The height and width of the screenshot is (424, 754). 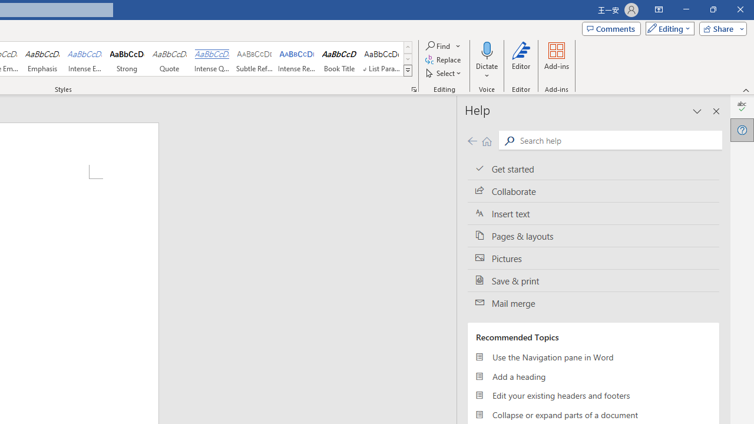 I want to click on Search, so click(x=619, y=140).